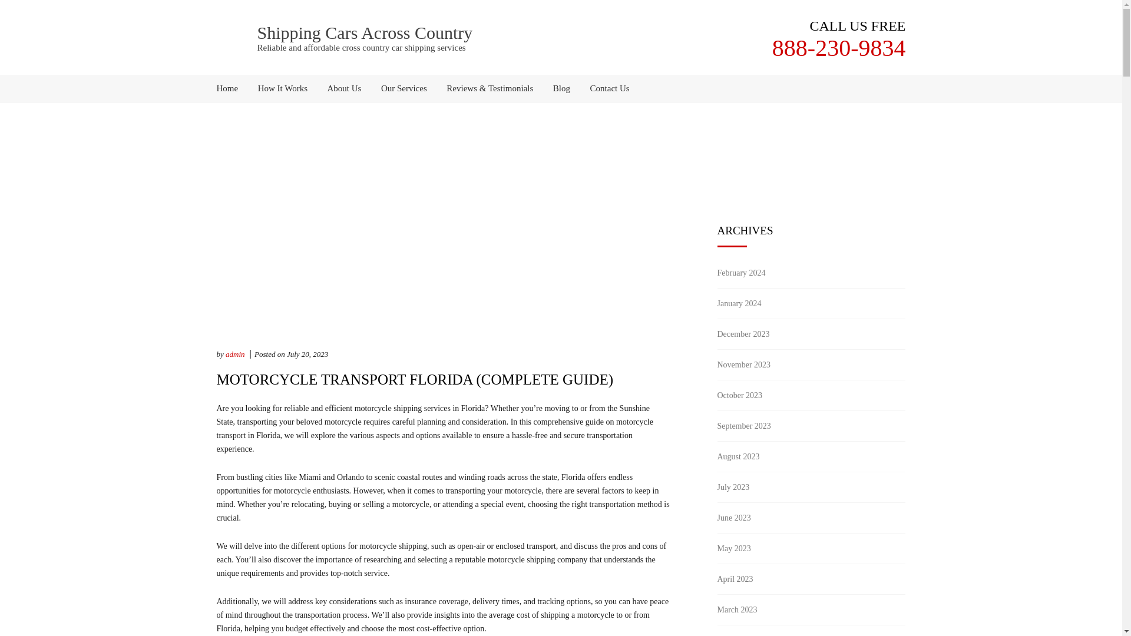 The width and height of the screenshot is (1131, 636). I want to click on Home, so click(232, 88).